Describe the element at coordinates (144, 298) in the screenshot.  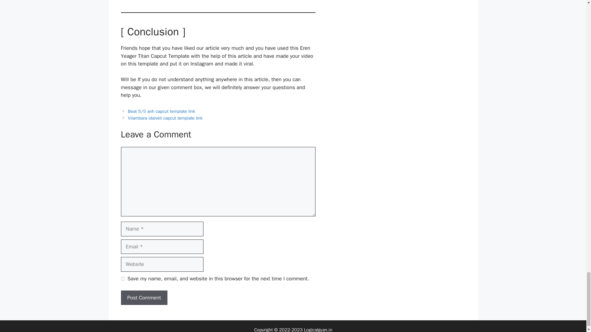
I see `Post Comment` at that location.